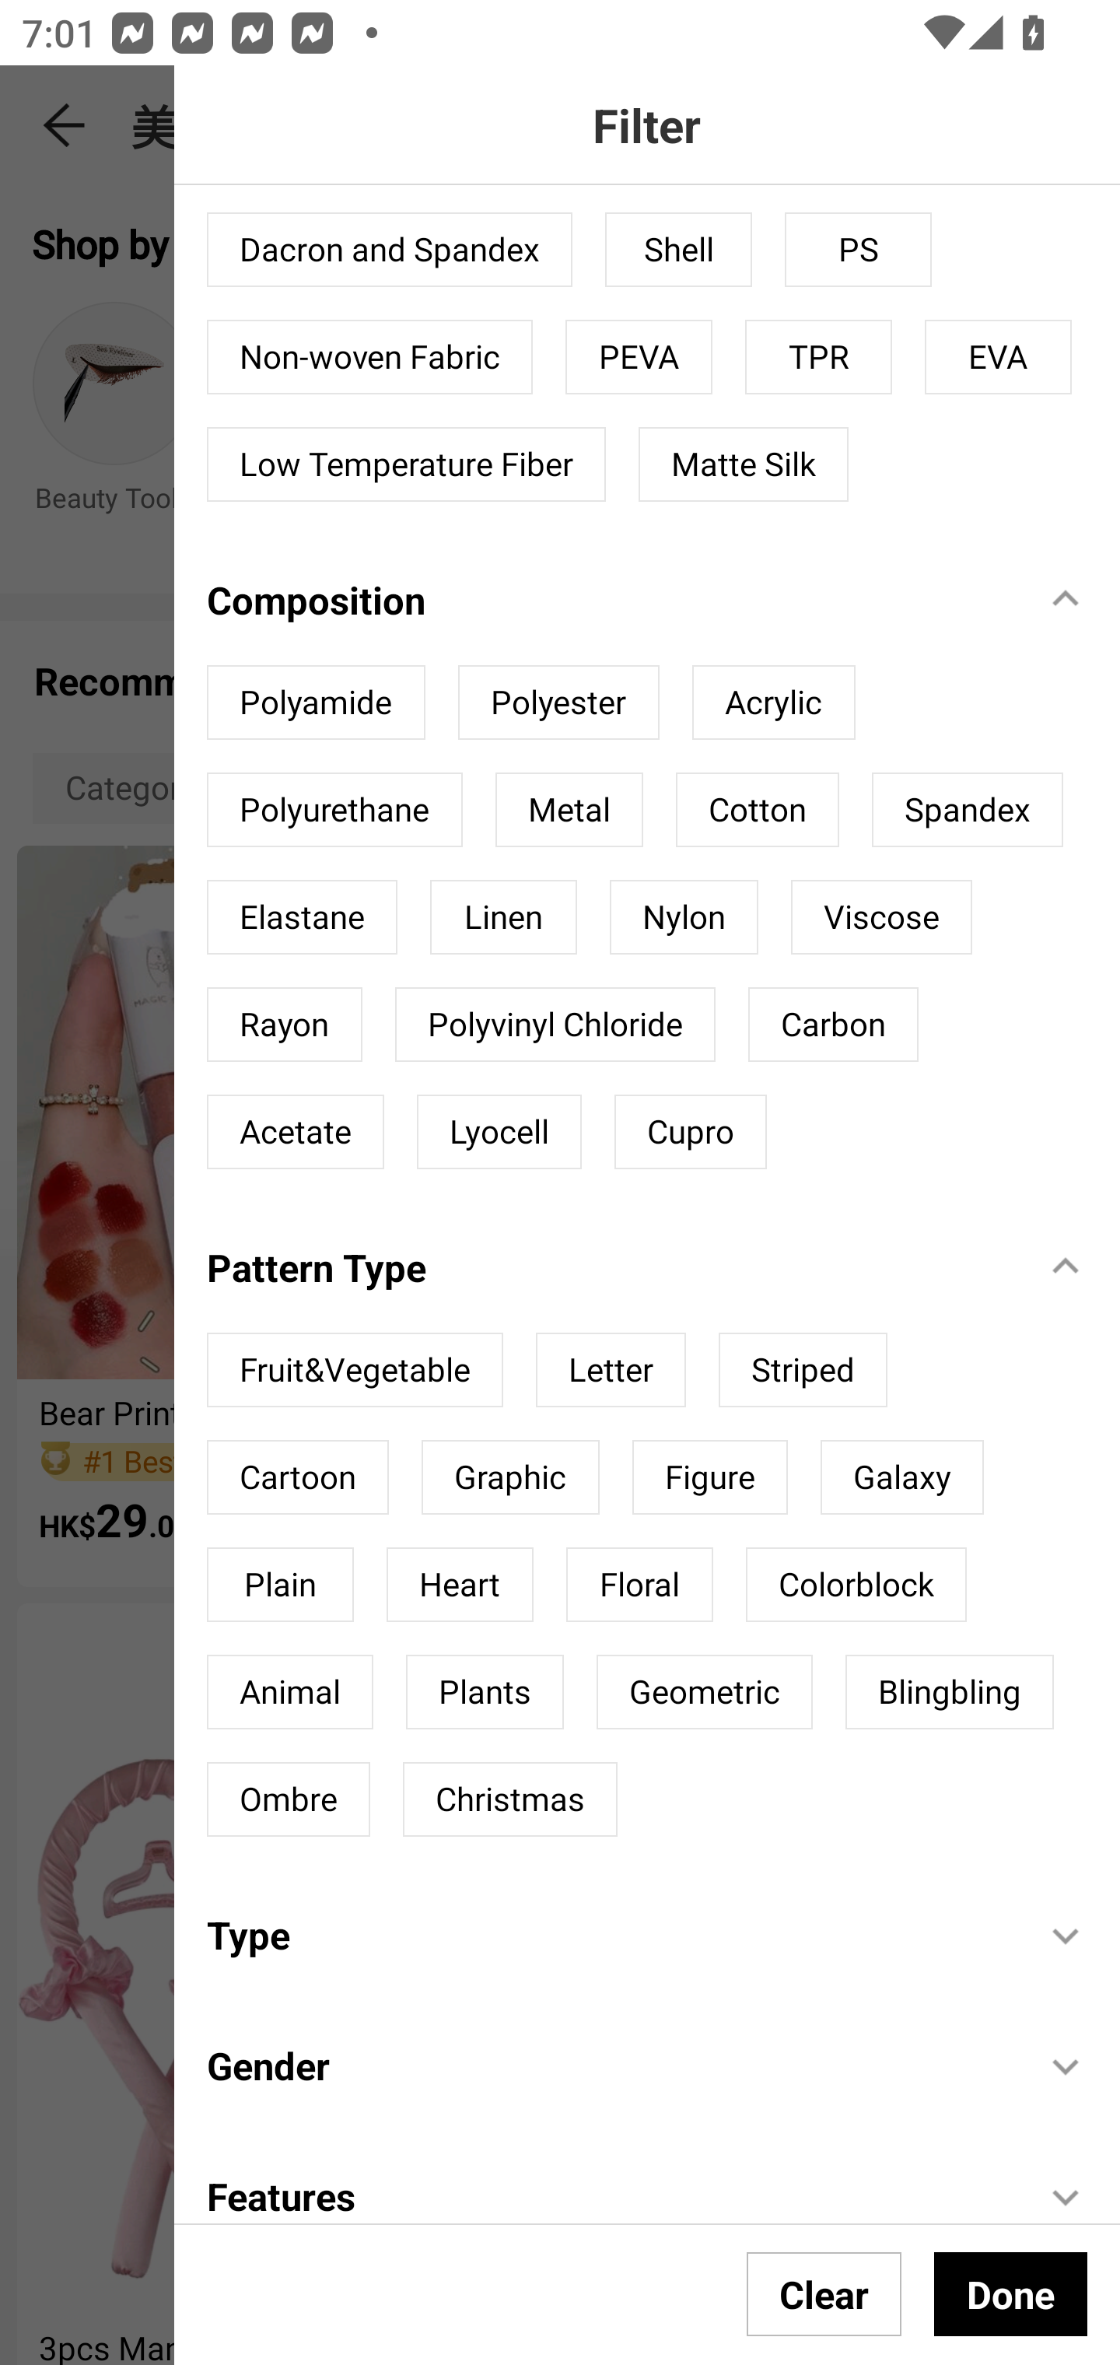  Describe the element at coordinates (459, 1584) in the screenshot. I see `Heart` at that location.